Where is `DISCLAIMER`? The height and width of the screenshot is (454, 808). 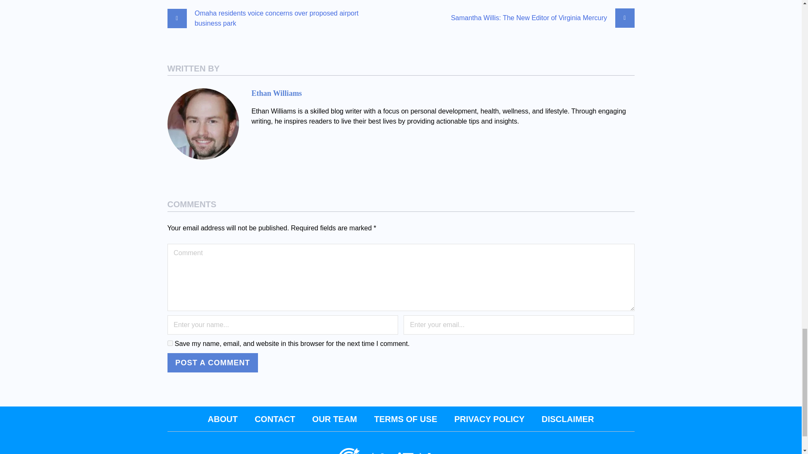
DISCLAIMER is located at coordinates (567, 419).